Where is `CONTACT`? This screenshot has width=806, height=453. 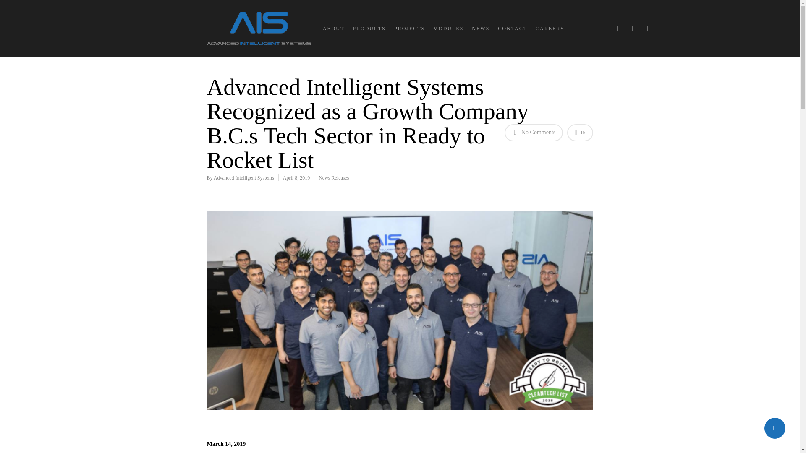 CONTACT is located at coordinates (512, 29).